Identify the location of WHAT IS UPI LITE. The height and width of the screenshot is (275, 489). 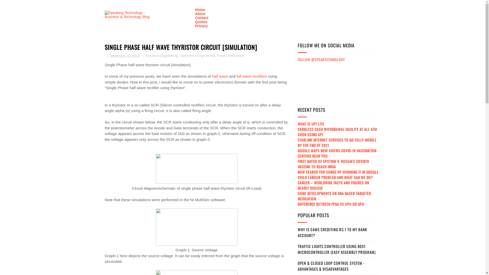
(311, 124).